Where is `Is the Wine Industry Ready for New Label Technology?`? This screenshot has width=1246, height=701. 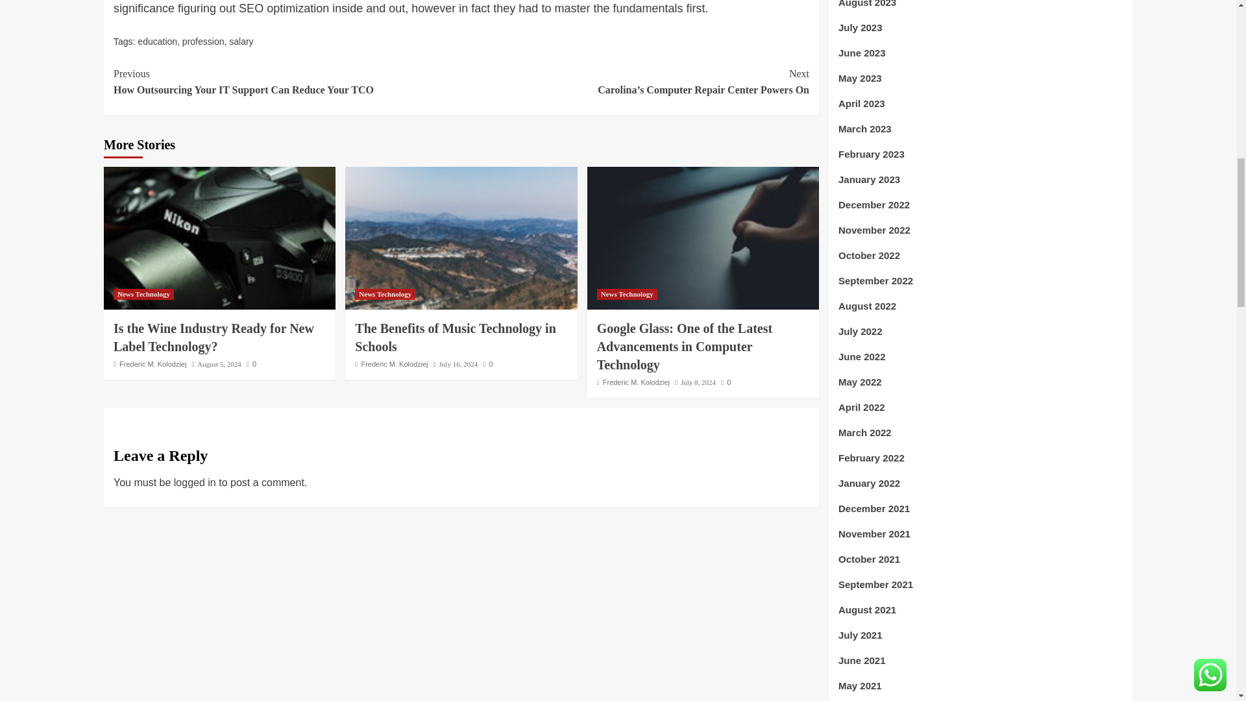 Is the Wine Industry Ready for New Label Technology? is located at coordinates (213, 338).